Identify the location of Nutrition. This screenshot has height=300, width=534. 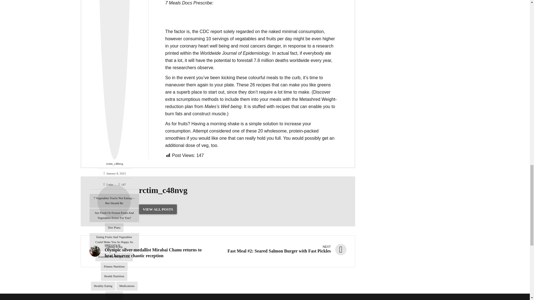
(114, 296).